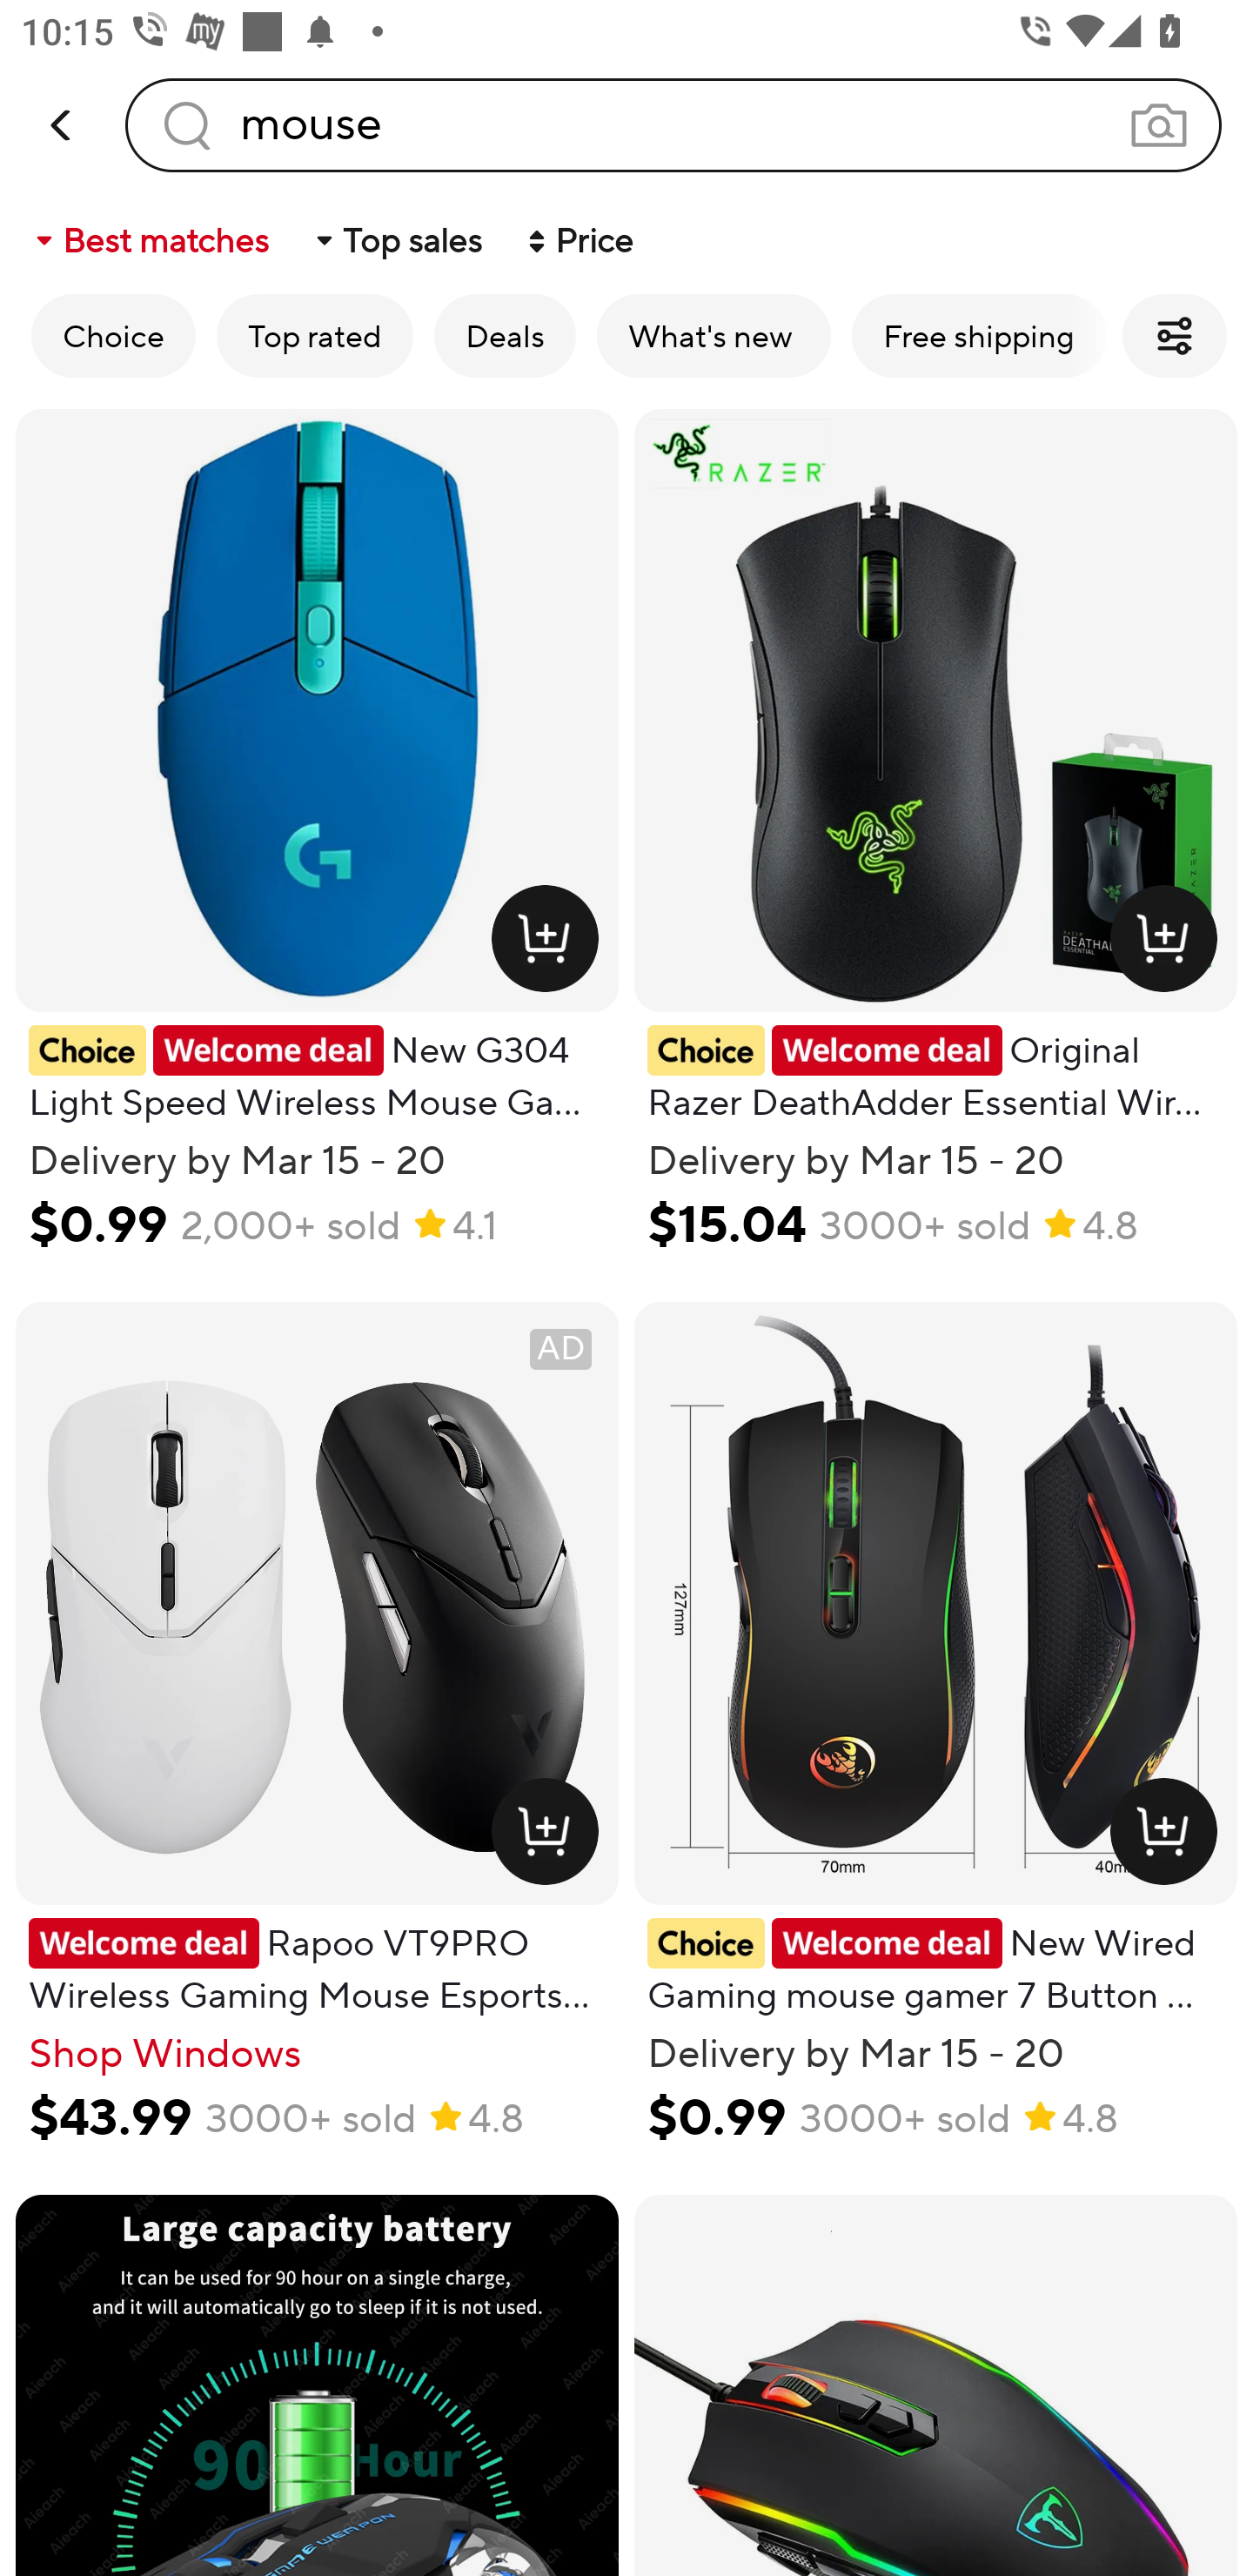  I want to click on Best matches, so click(150, 240).